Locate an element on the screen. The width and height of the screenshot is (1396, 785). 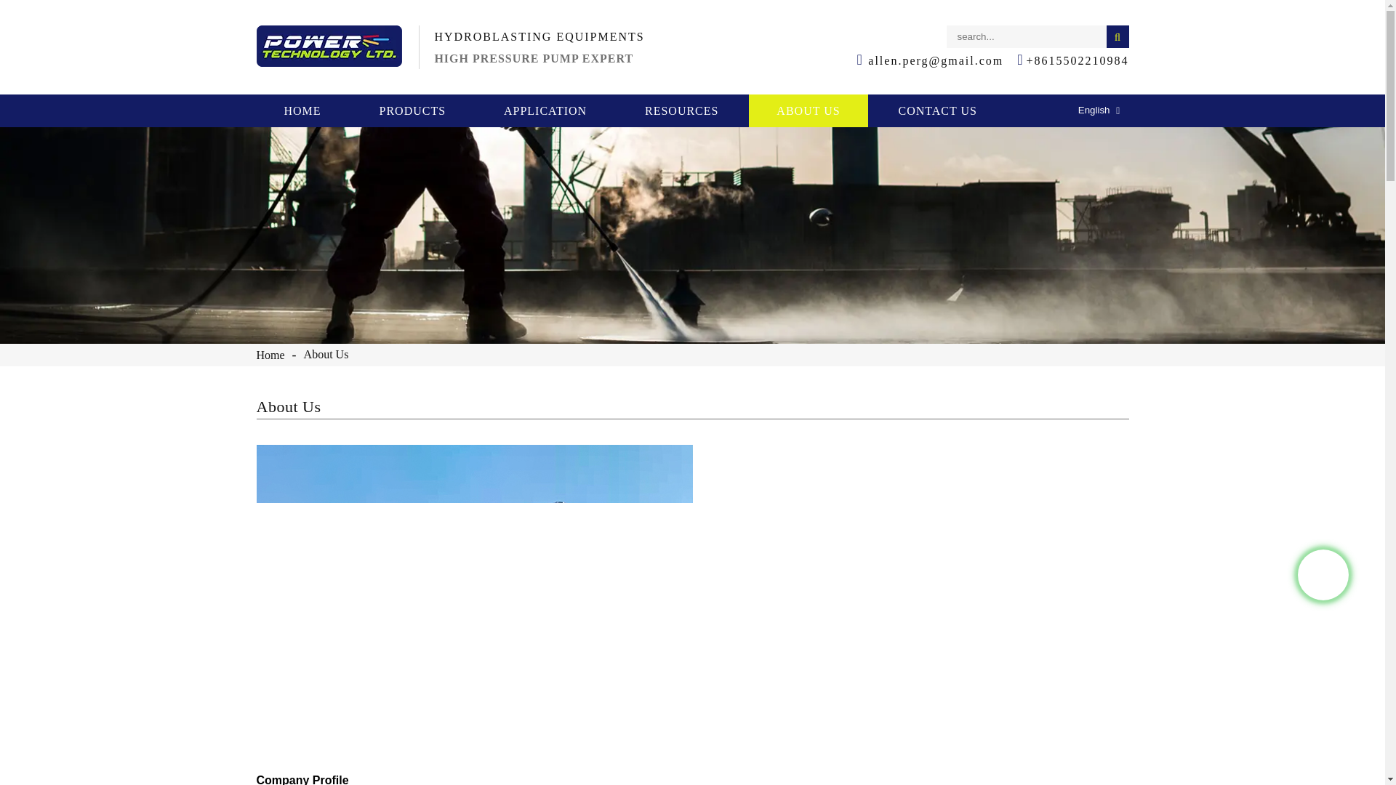
ABOUT US is located at coordinates (807, 110).